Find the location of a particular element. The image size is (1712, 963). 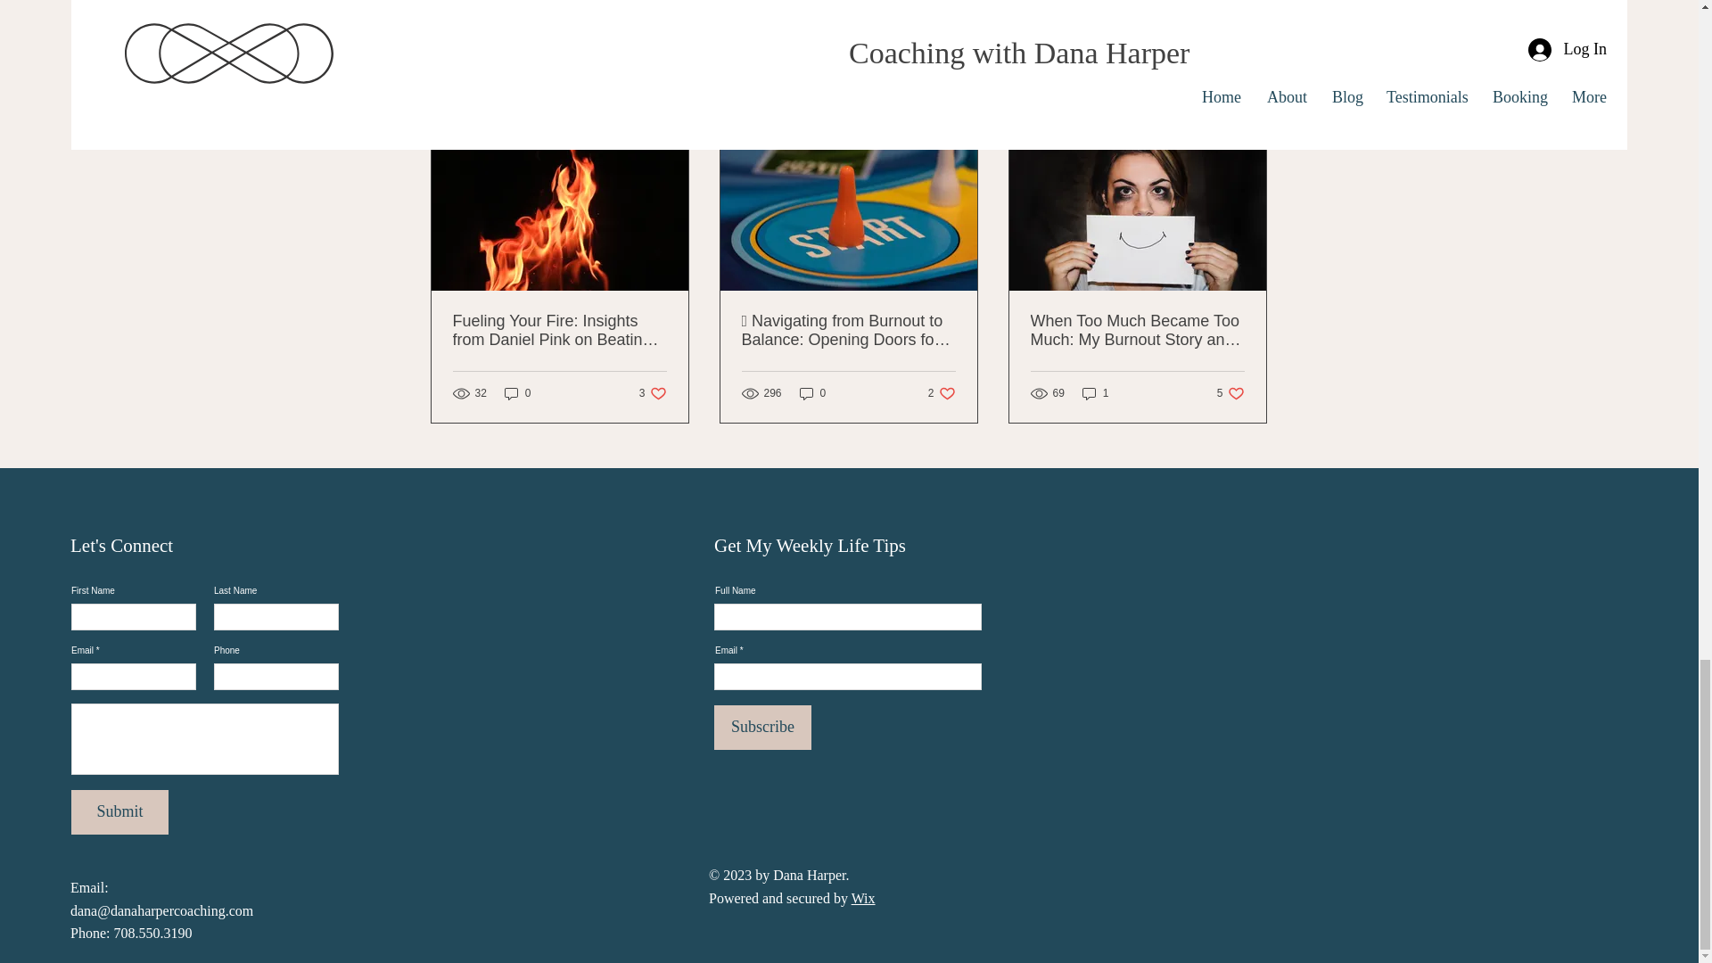

Submit is located at coordinates (762, 728).